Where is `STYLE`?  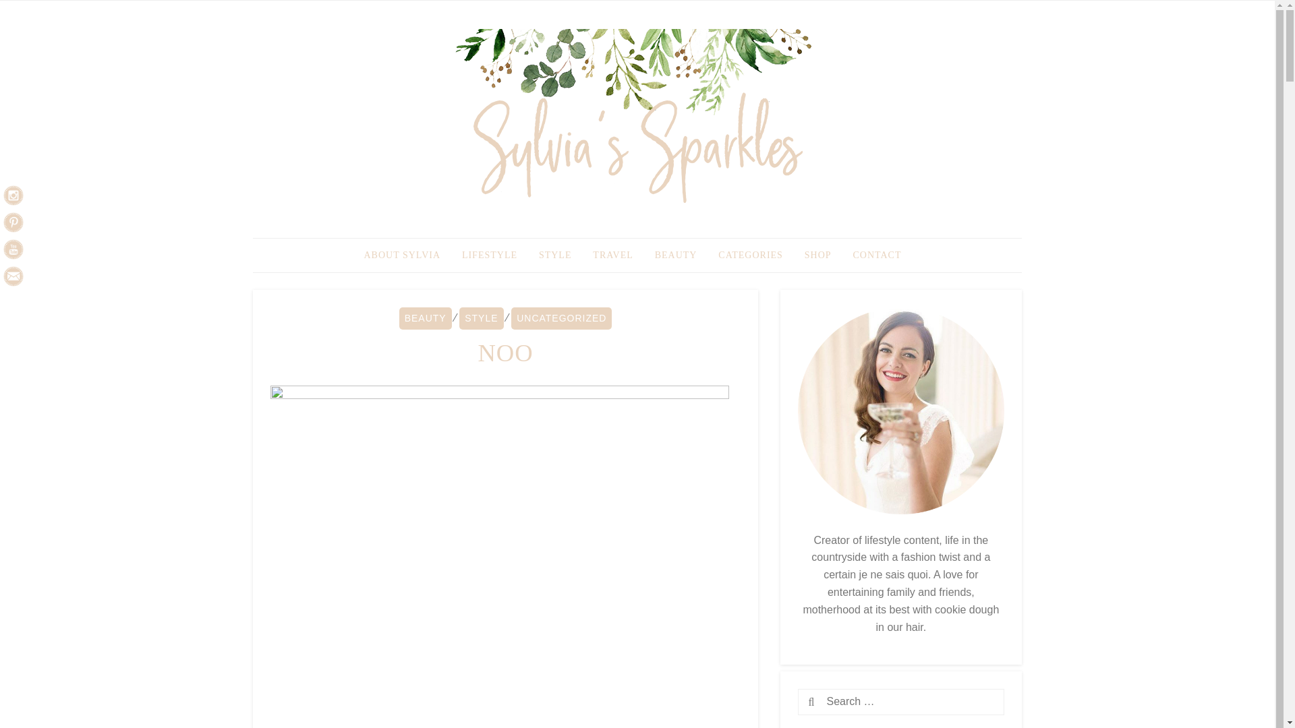 STYLE is located at coordinates (556, 256).